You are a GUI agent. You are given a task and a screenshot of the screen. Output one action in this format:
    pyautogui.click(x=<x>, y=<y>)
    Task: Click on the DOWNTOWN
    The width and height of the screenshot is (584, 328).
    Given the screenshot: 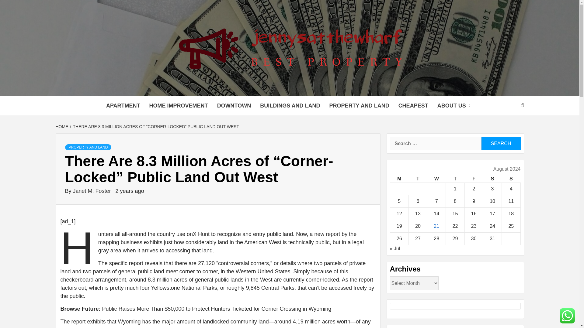 What is the action you would take?
    pyautogui.click(x=234, y=106)
    